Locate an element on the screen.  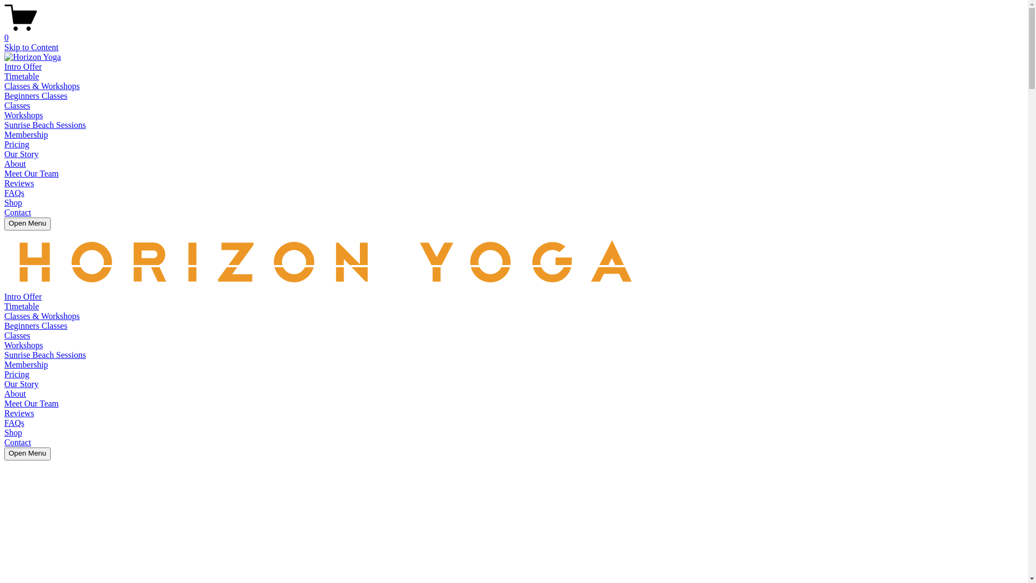
Contact is located at coordinates (18, 212).